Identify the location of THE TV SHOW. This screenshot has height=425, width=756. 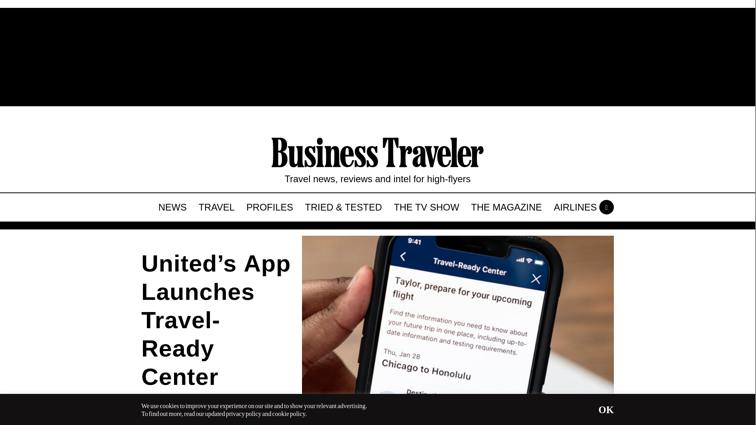
(426, 207).